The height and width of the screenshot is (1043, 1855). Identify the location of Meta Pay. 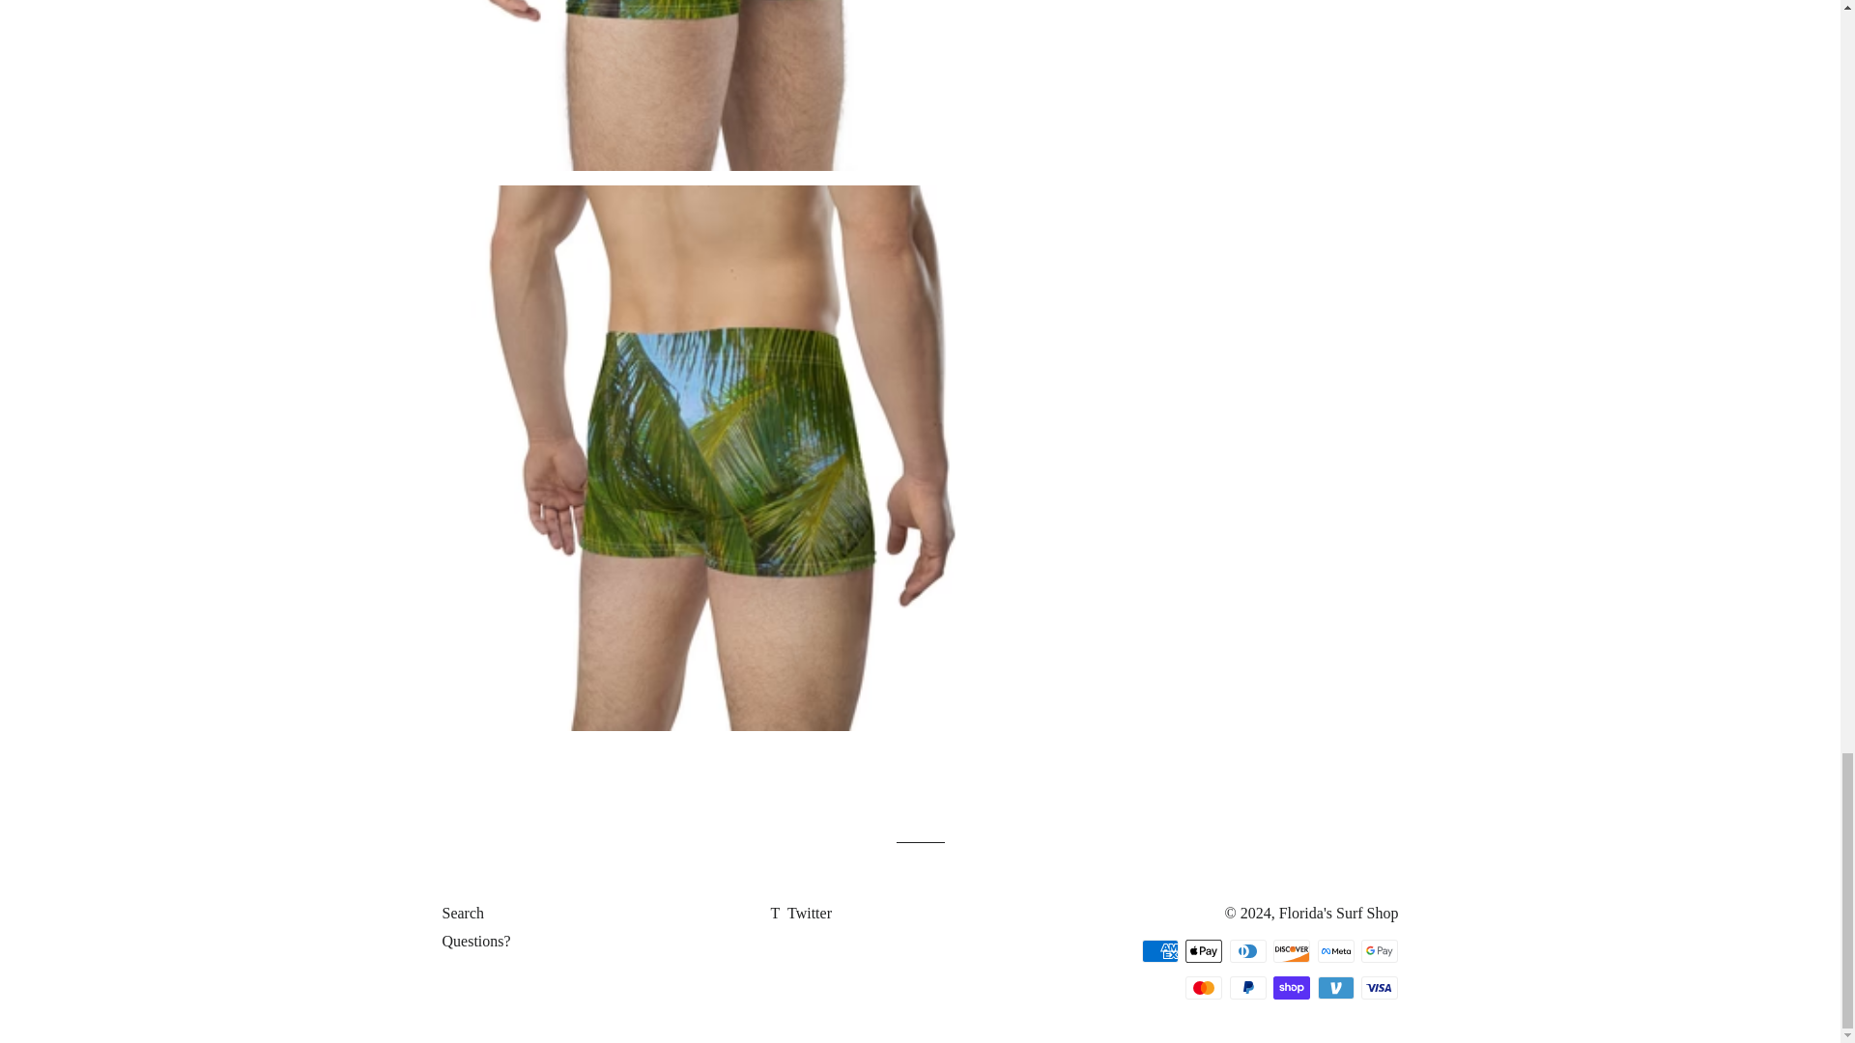
(1335, 950).